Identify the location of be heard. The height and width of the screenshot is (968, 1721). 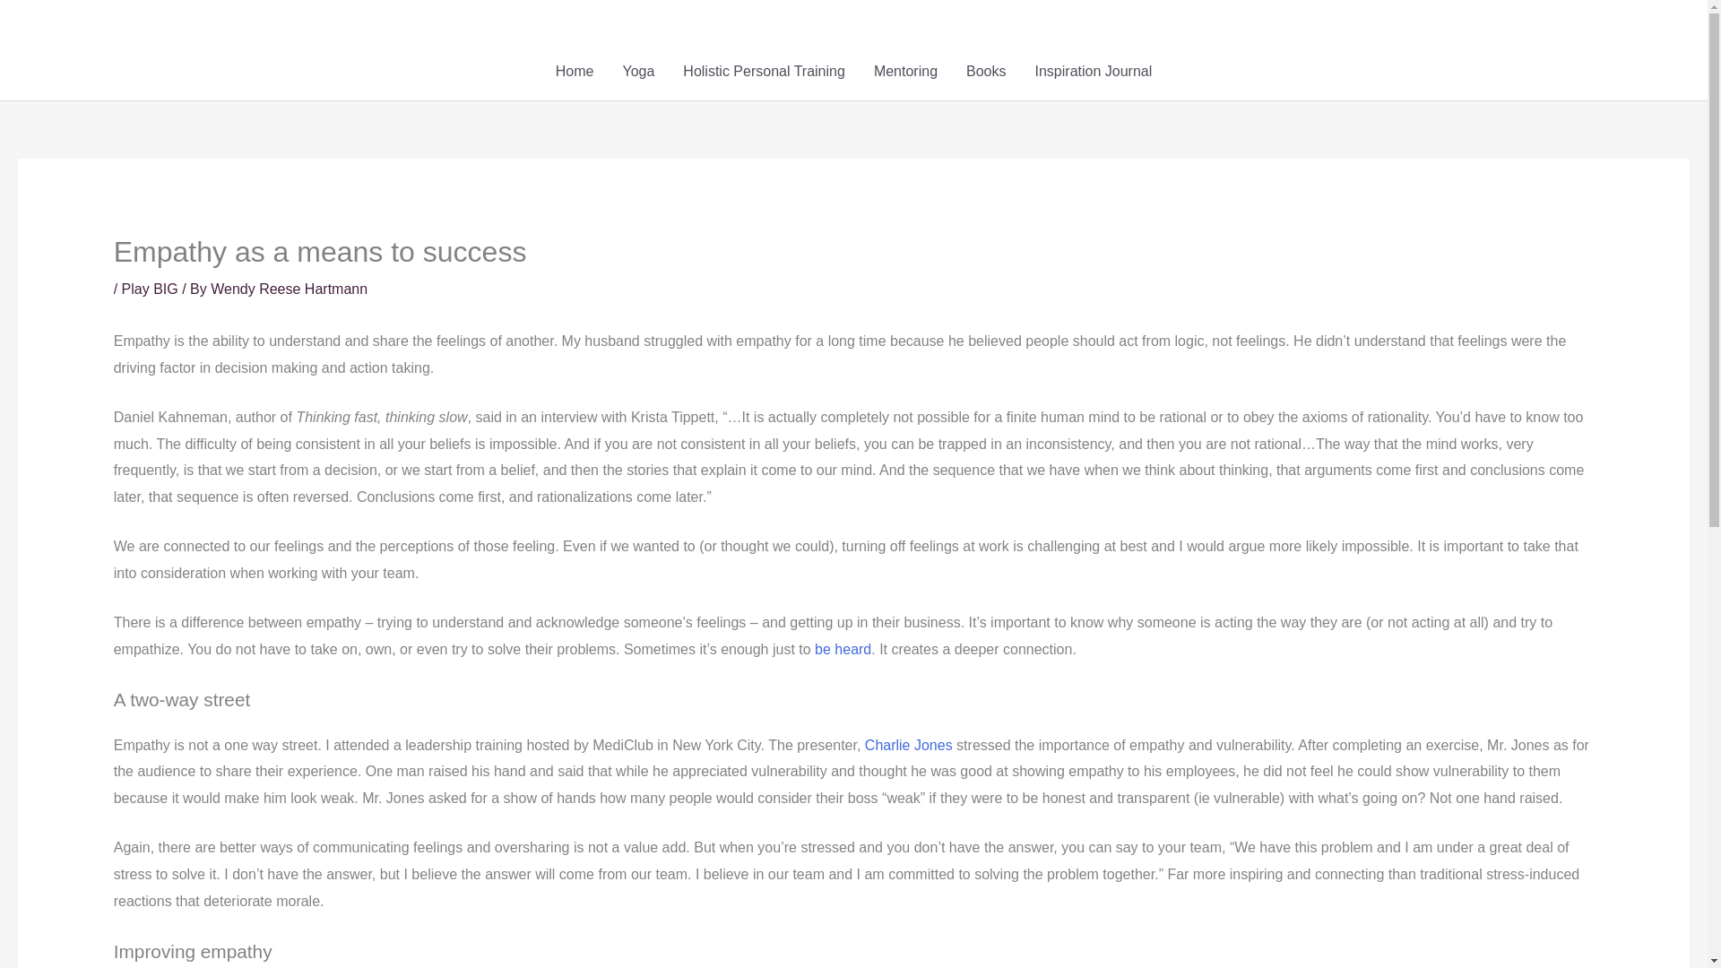
(843, 649).